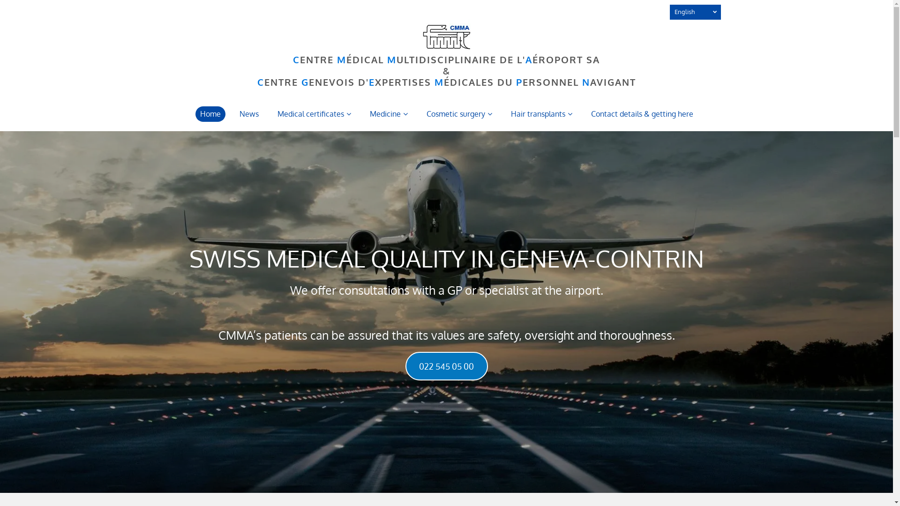  Describe the element at coordinates (519, 82) in the screenshot. I see `P` at that location.